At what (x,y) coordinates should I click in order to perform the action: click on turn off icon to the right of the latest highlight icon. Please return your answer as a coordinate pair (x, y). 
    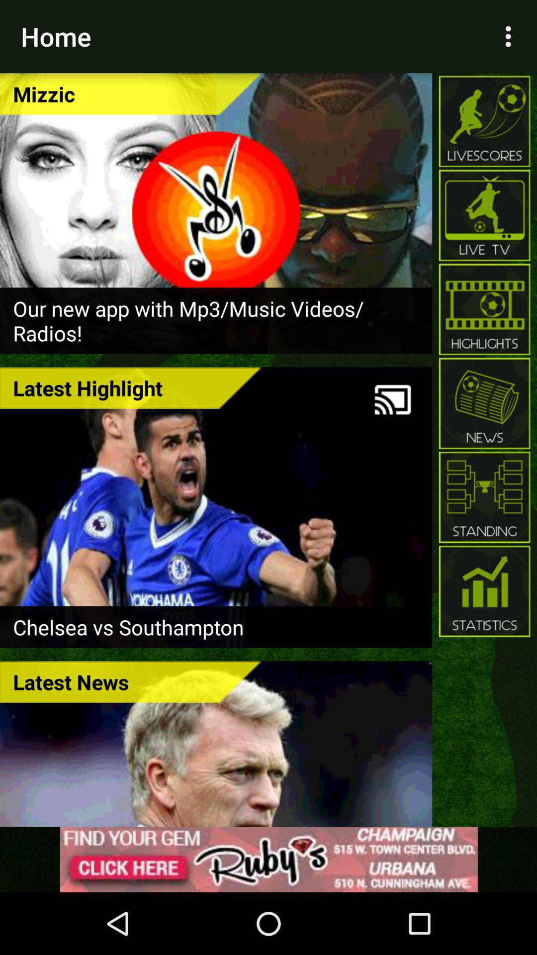
    Looking at the image, I should click on (393, 400).